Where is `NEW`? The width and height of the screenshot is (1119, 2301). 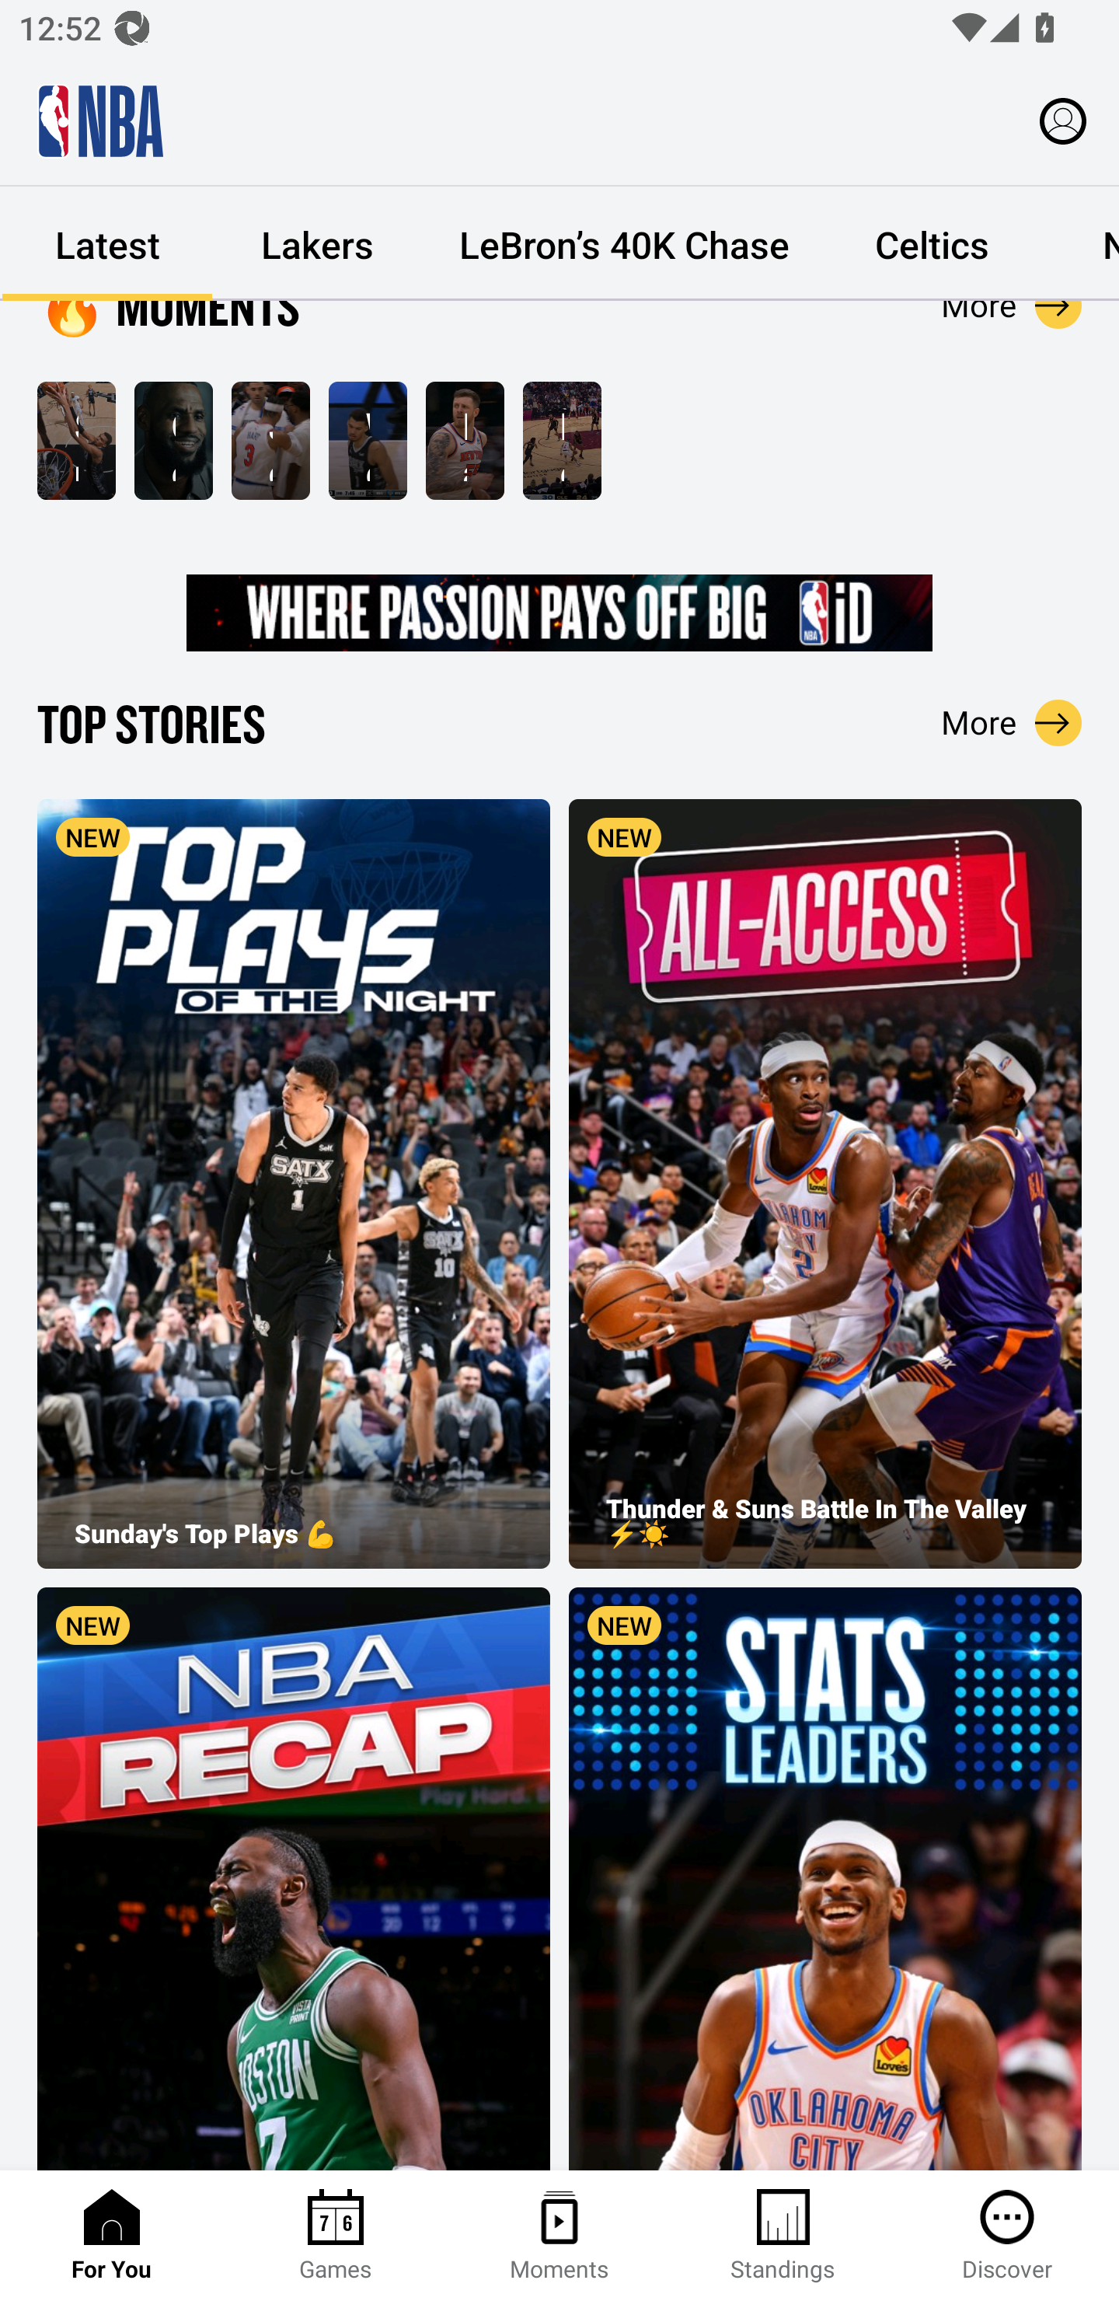 NEW is located at coordinates (294, 1878).